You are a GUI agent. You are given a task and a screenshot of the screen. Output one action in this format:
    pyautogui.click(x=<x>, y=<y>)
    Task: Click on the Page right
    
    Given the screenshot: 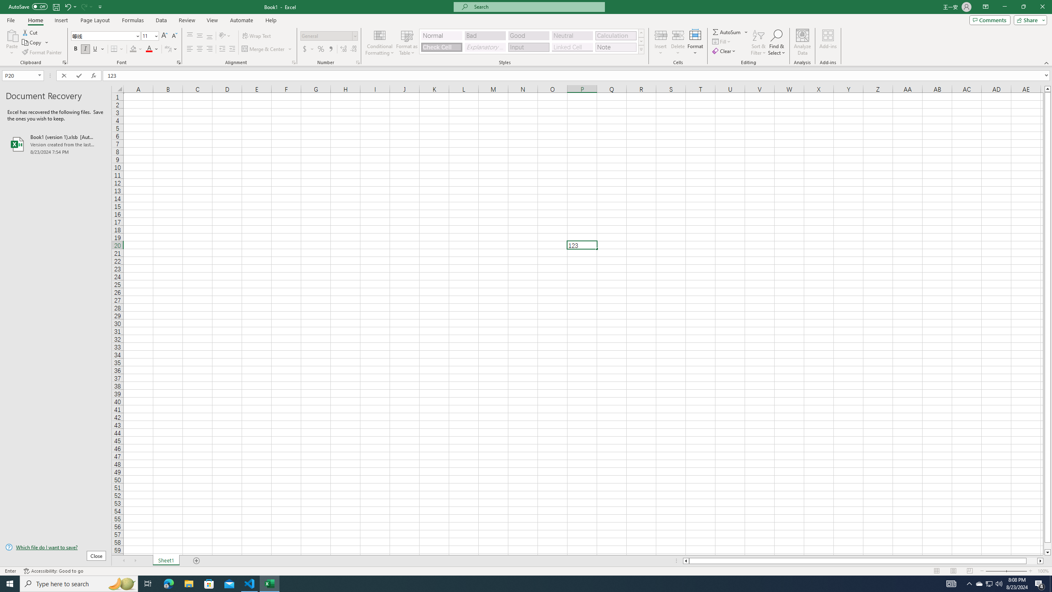 What is the action you would take?
    pyautogui.click(x=1032, y=561)
    